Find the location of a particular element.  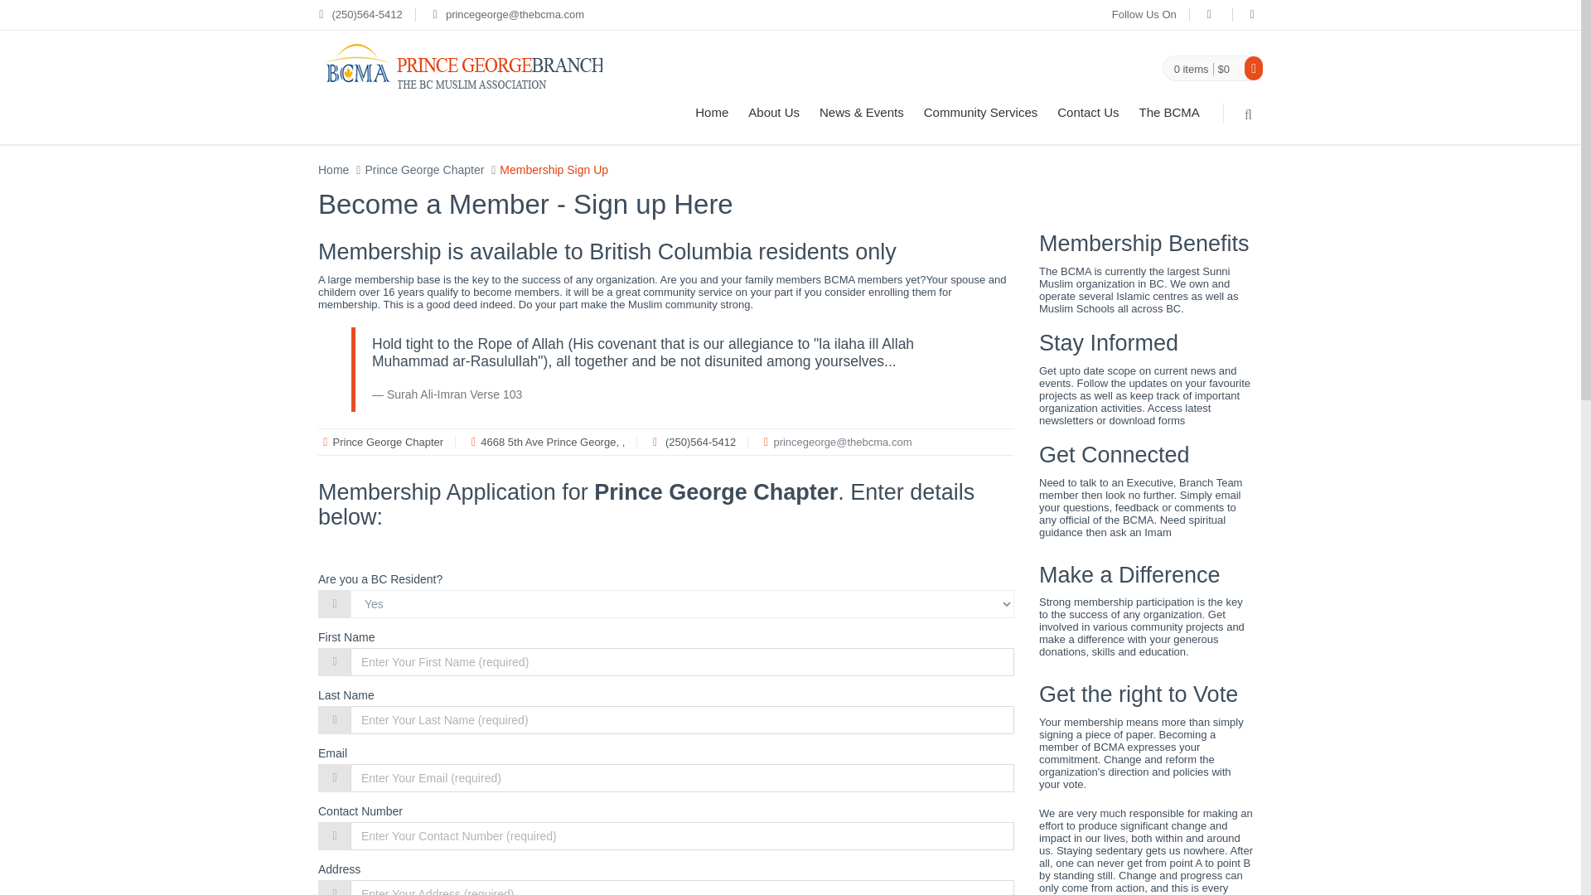

Home is located at coordinates (333, 169).